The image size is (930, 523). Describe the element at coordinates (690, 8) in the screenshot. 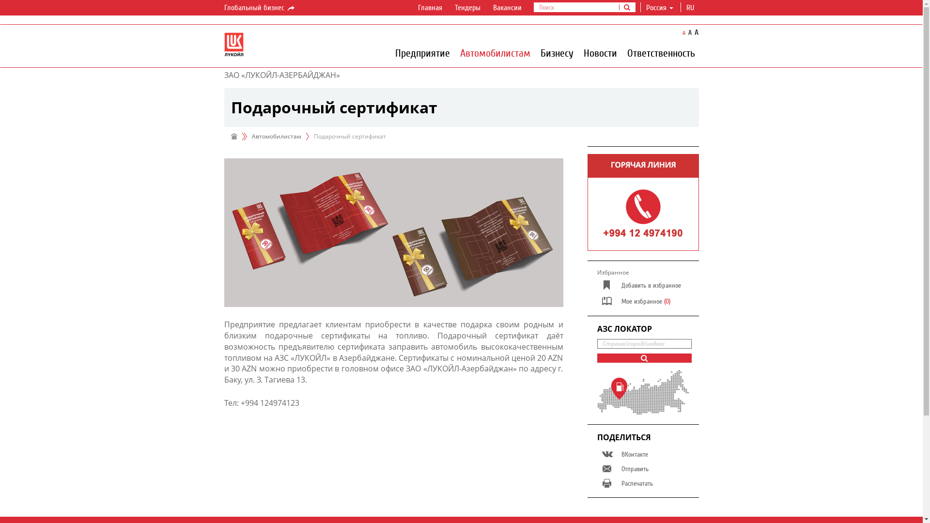

I see `RU ` at that location.